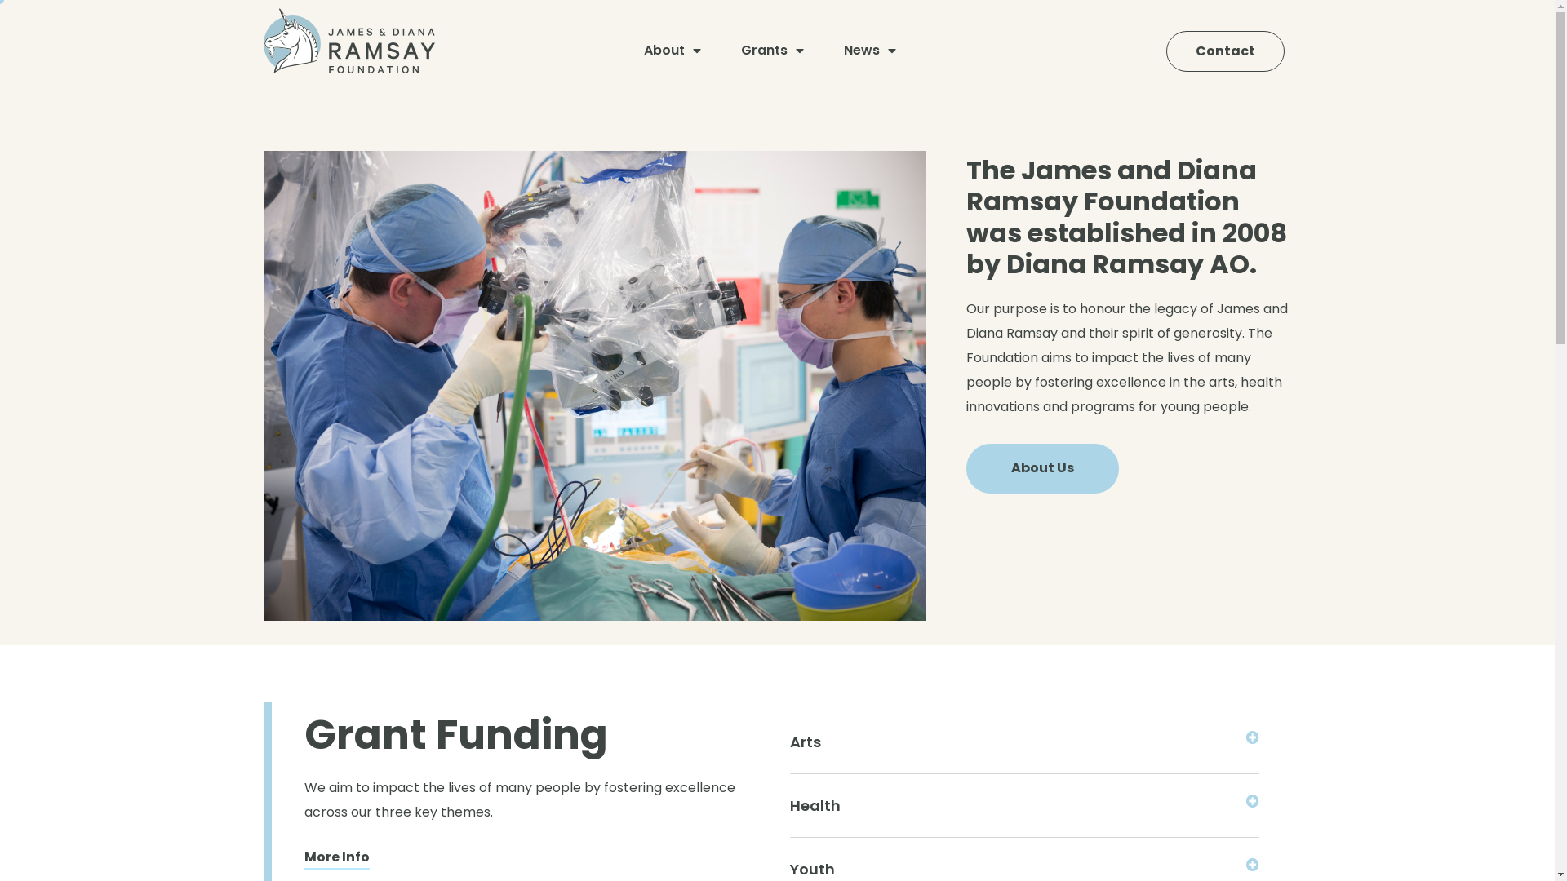 Image resolution: width=1567 pixels, height=881 pixels. Describe the element at coordinates (673, 51) in the screenshot. I see `About` at that location.